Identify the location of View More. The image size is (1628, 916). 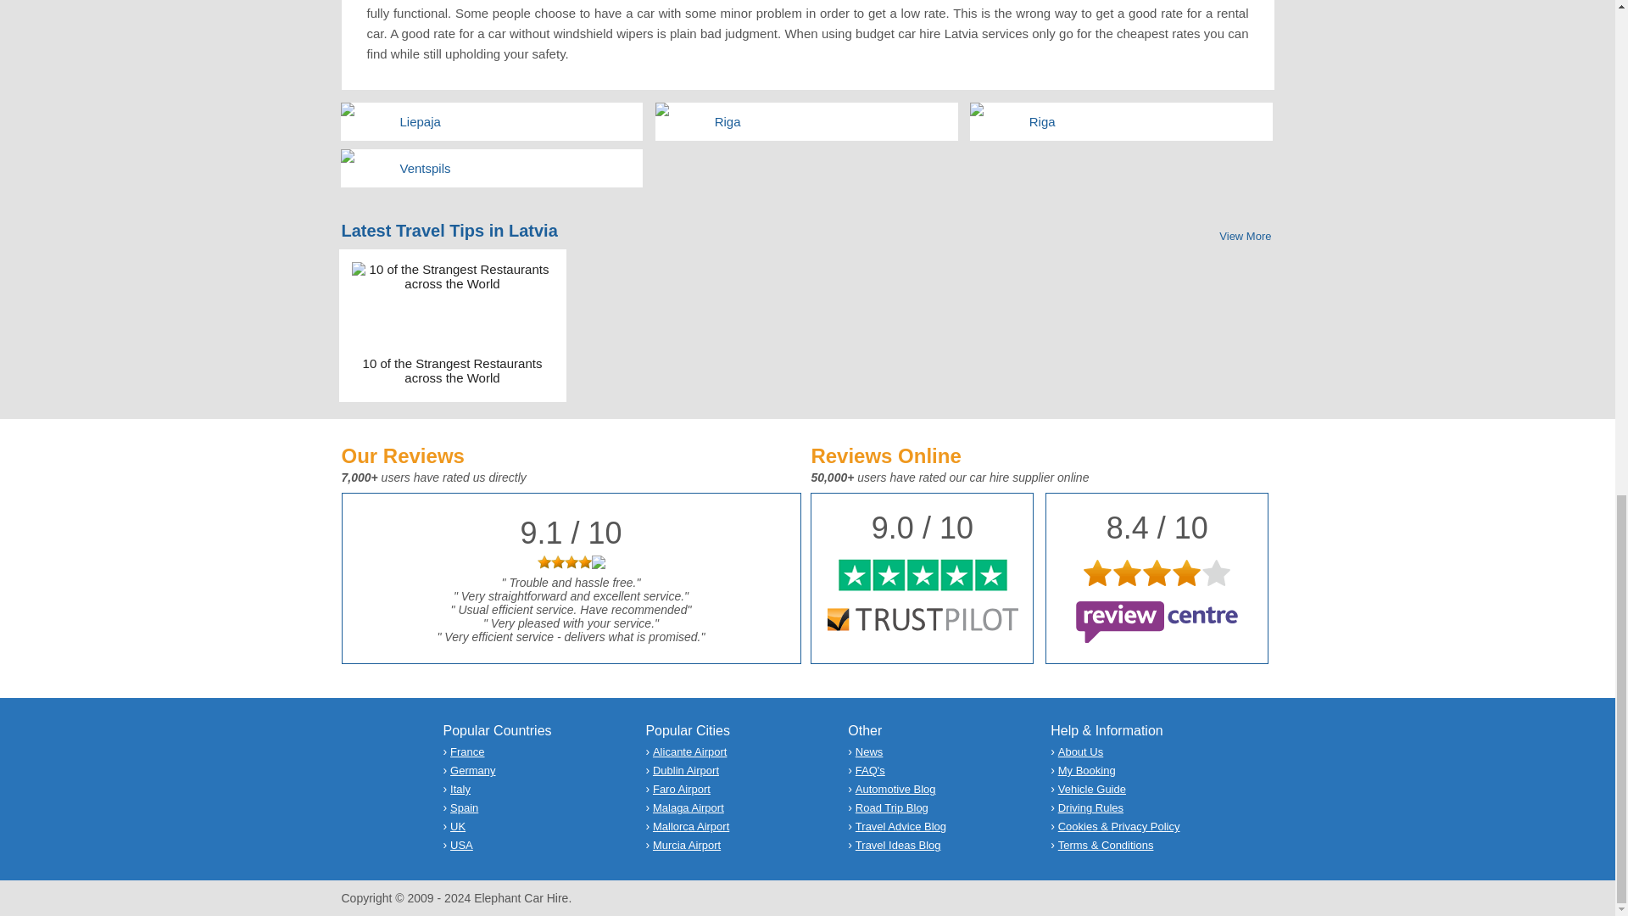
(1245, 236).